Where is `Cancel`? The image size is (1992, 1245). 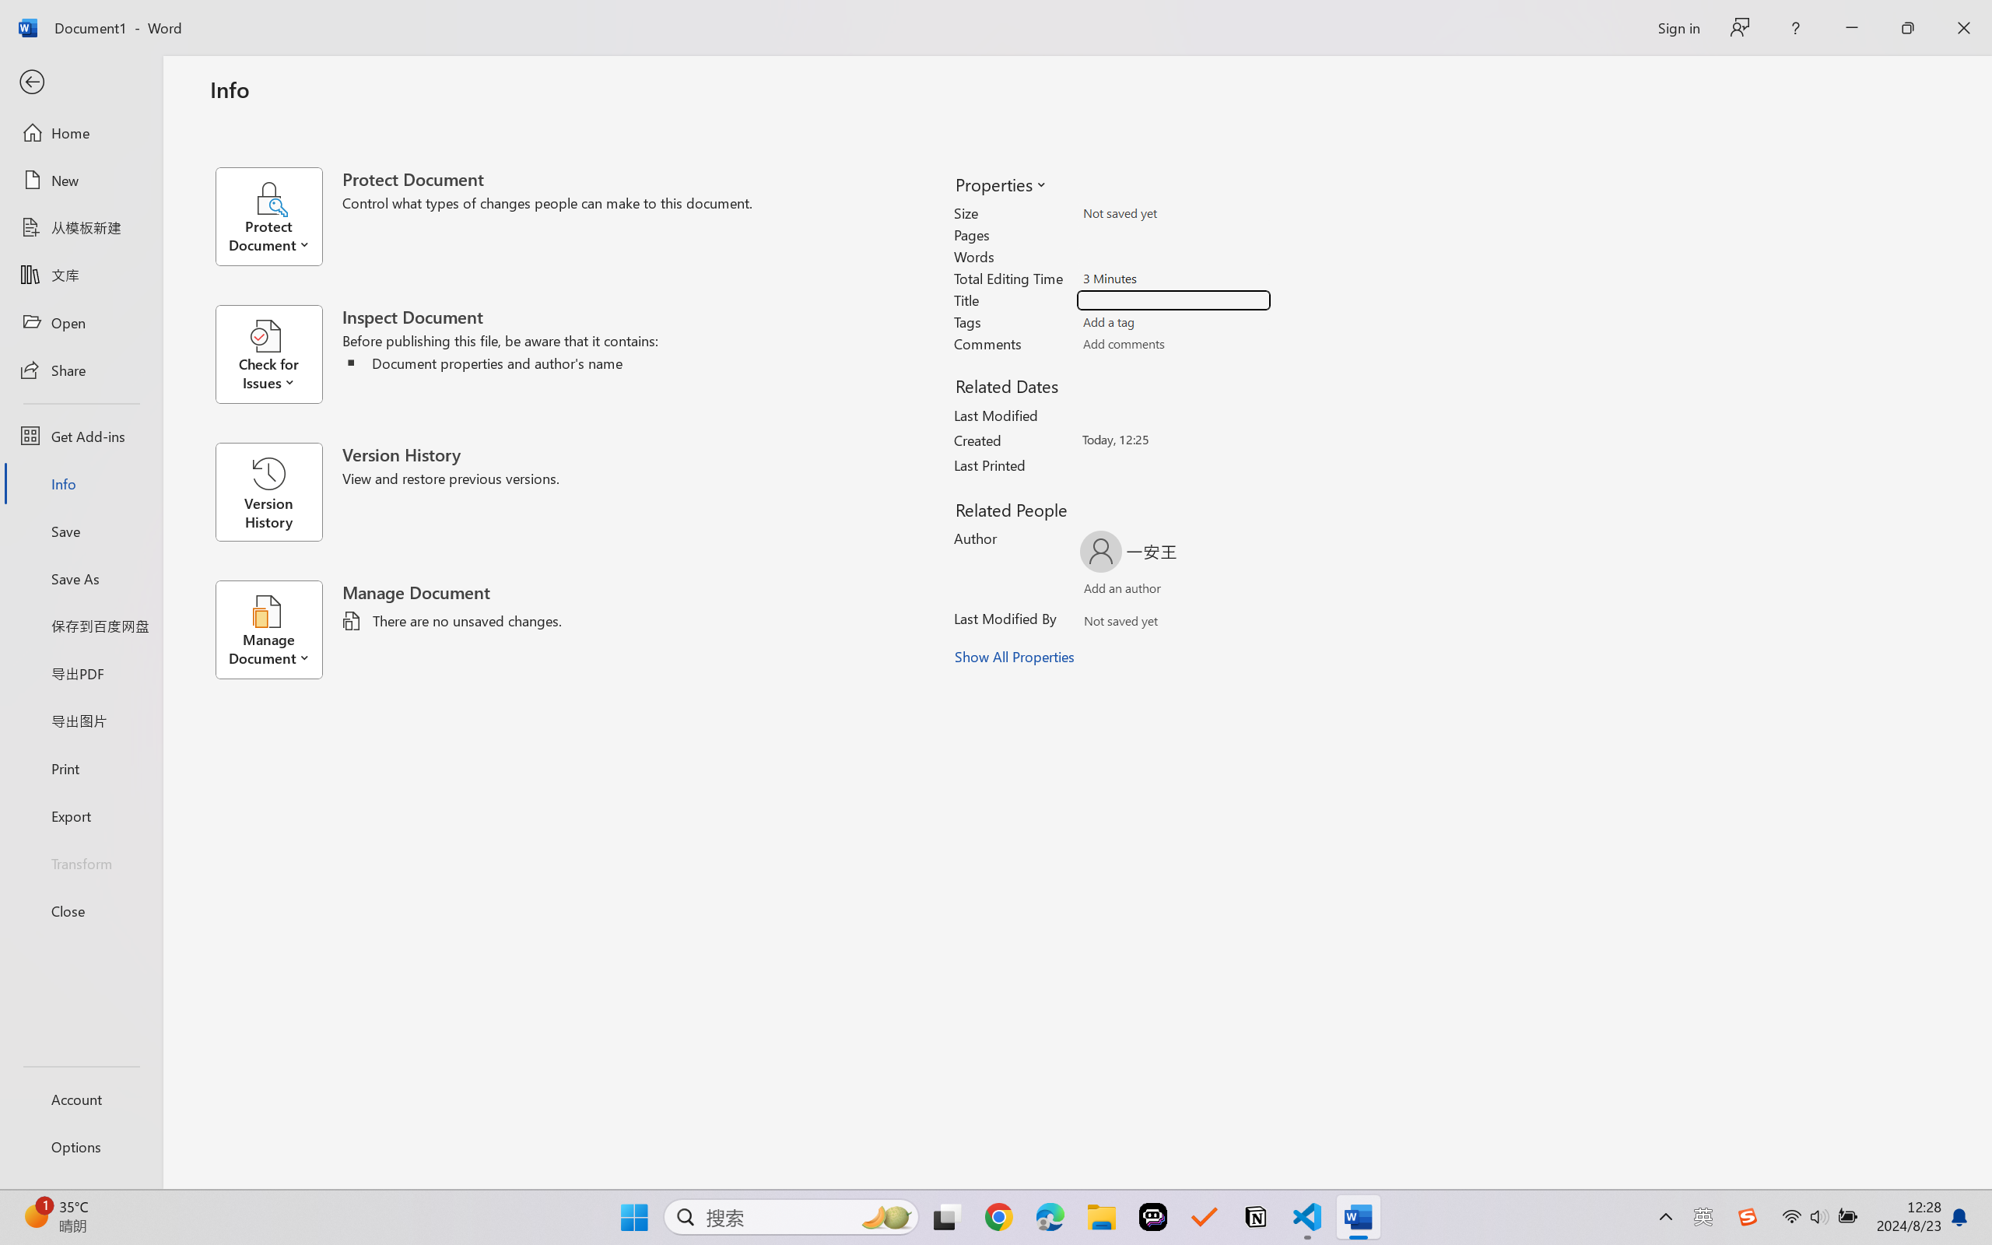
Cancel is located at coordinates (1127, 195).